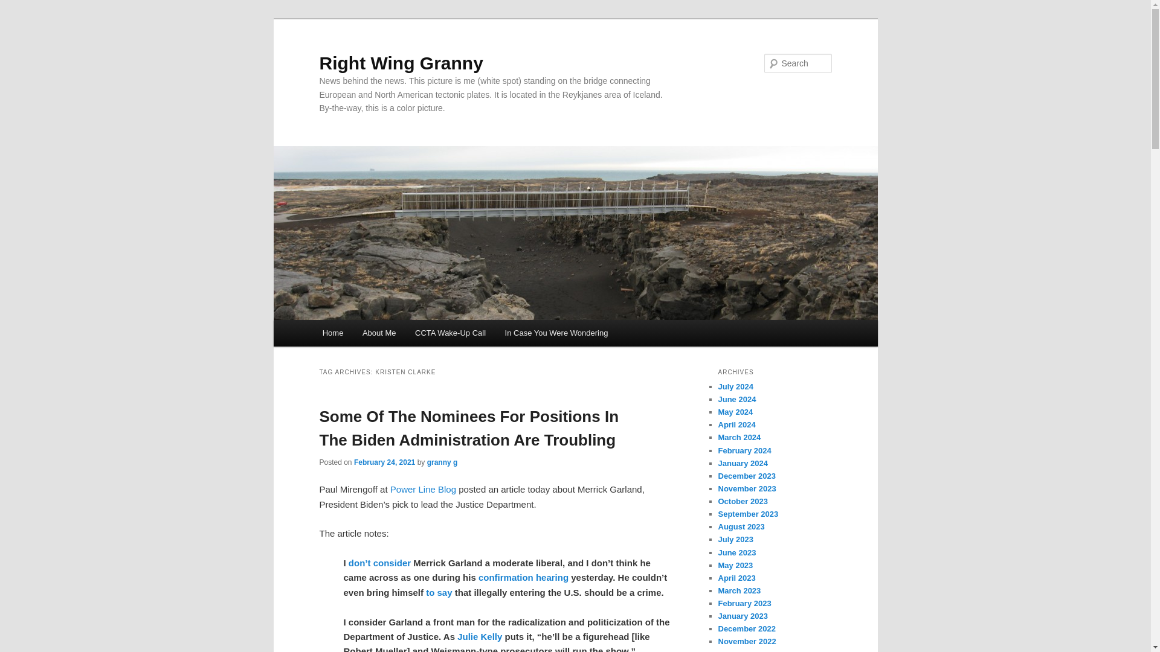 This screenshot has width=1160, height=652. I want to click on confirmation hearing, so click(523, 577).